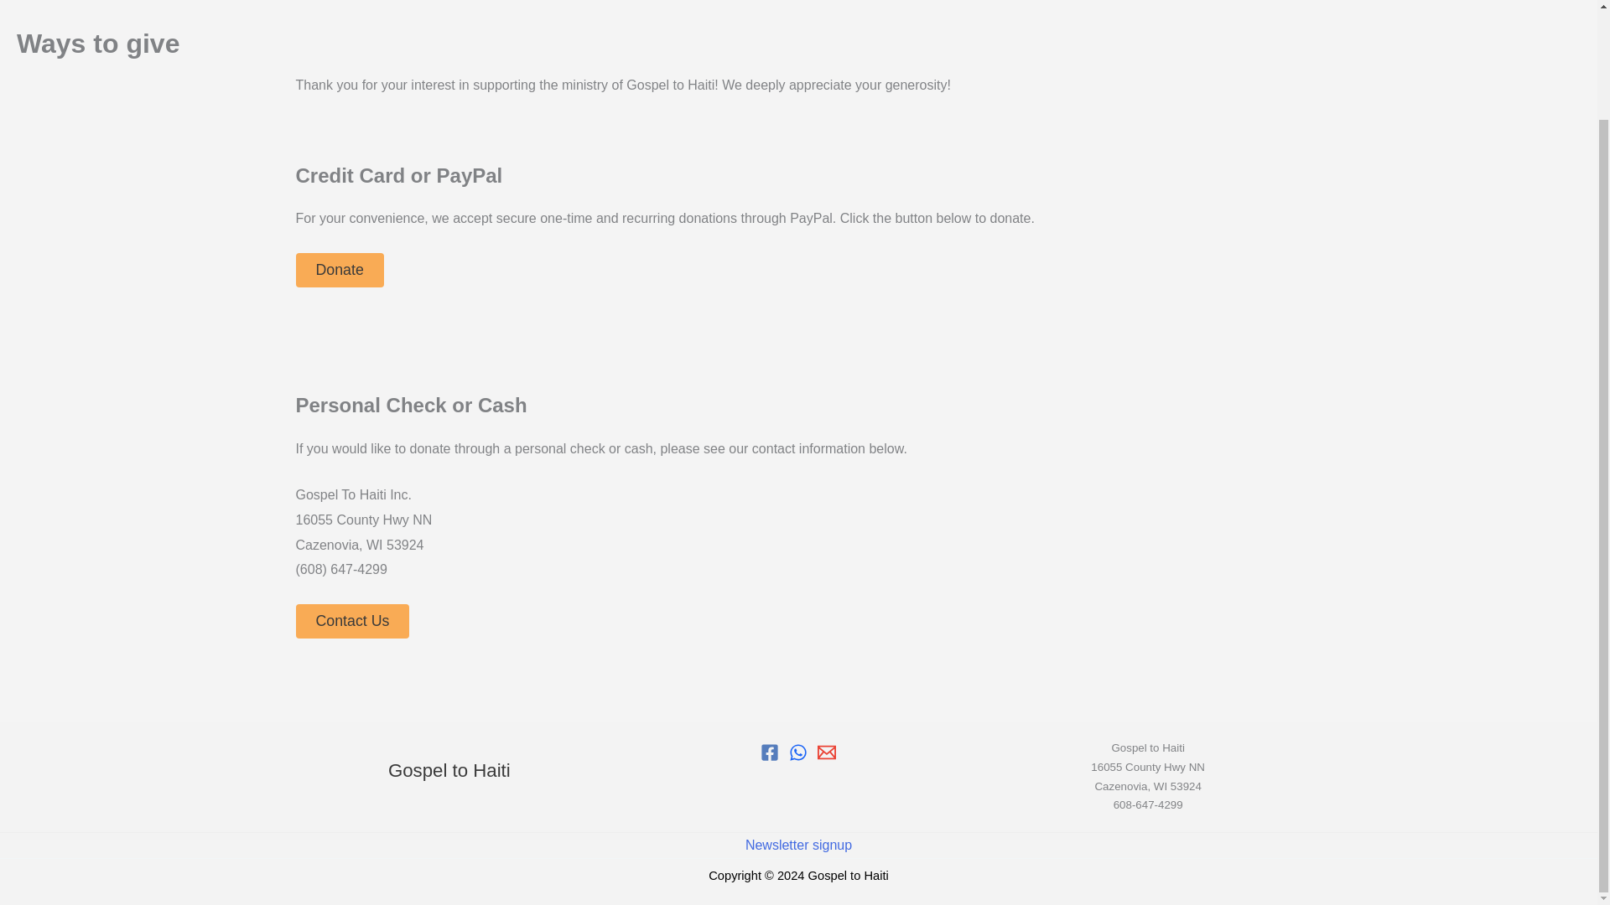  Describe the element at coordinates (798, 845) in the screenshot. I see `Newsletter signup` at that location.